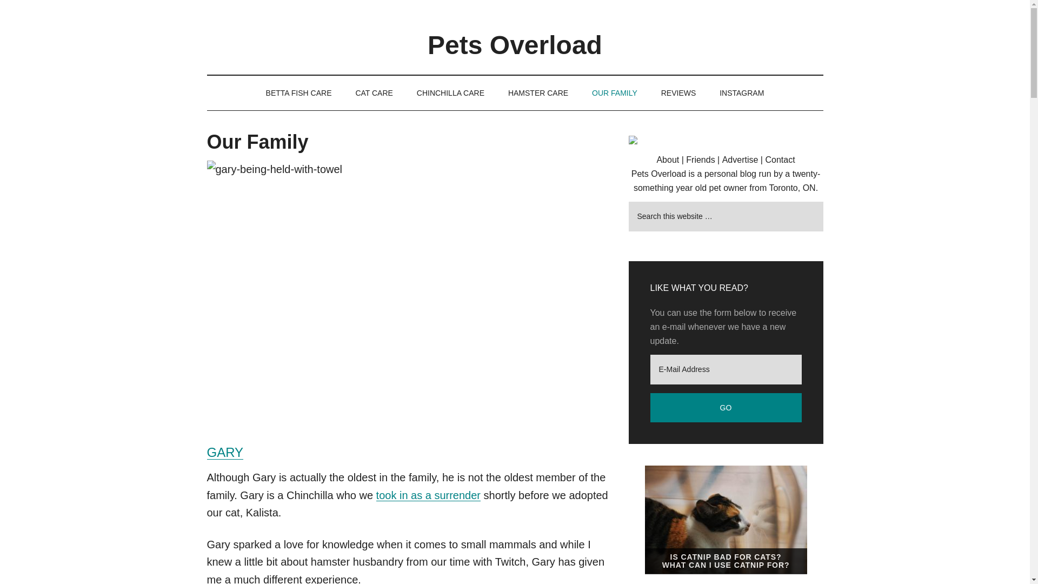 This screenshot has width=1038, height=584. What do you see at coordinates (298, 93) in the screenshot?
I see `BETTA FISH CARE` at bounding box center [298, 93].